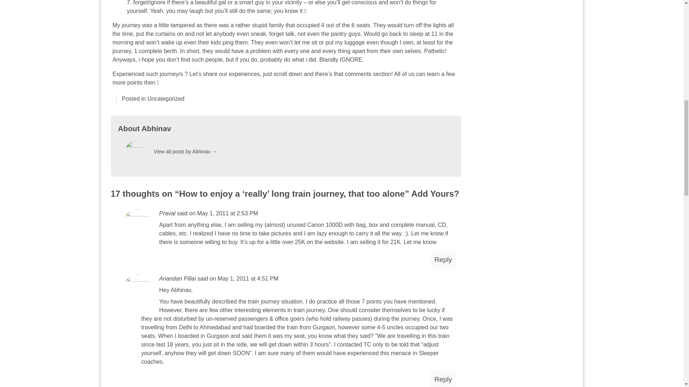  Describe the element at coordinates (248, 278) in the screenshot. I see `May 1, 2011 at 4:51 PM` at that location.